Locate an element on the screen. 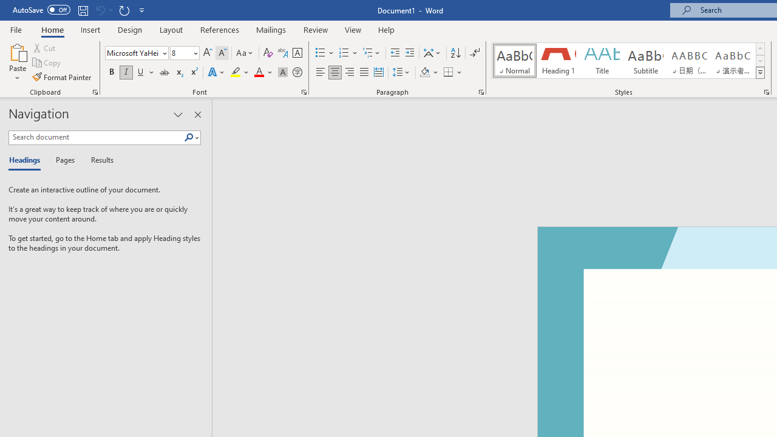 The width and height of the screenshot is (777, 437). Cut is located at coordinates (45, 47).